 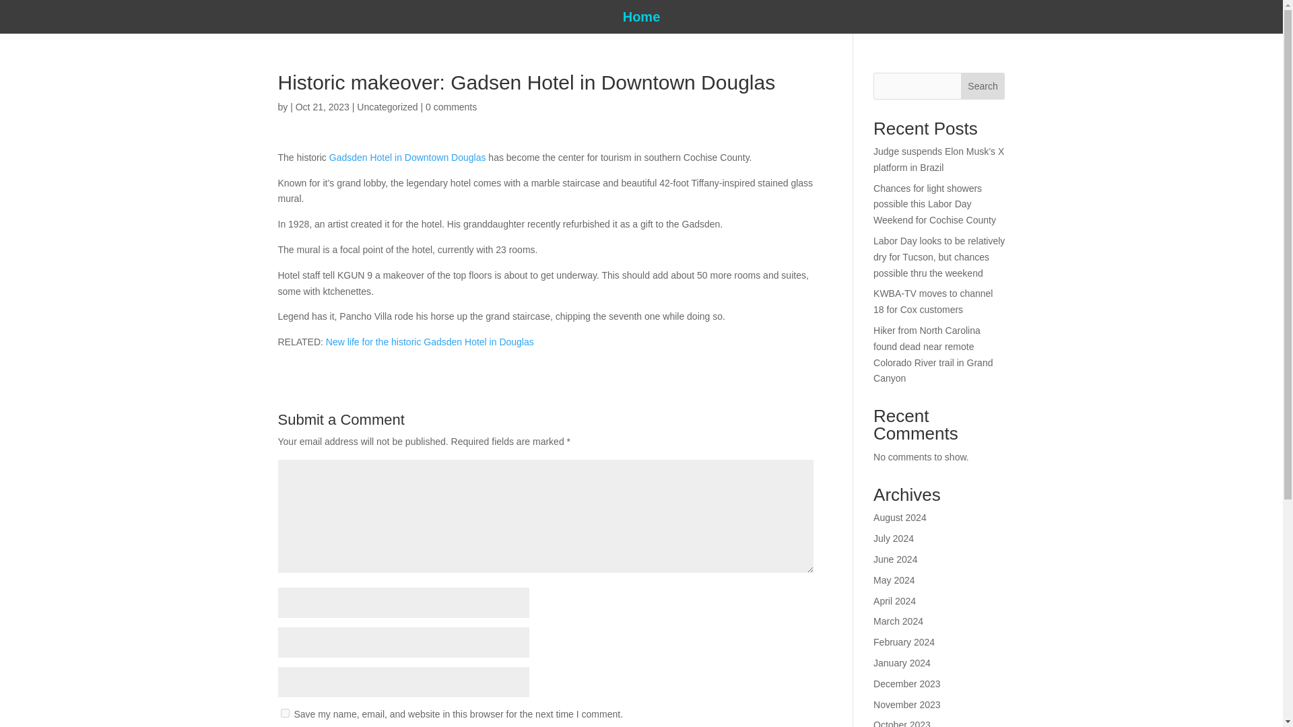 I want to click on August 2024, so click(x=900, y=517).